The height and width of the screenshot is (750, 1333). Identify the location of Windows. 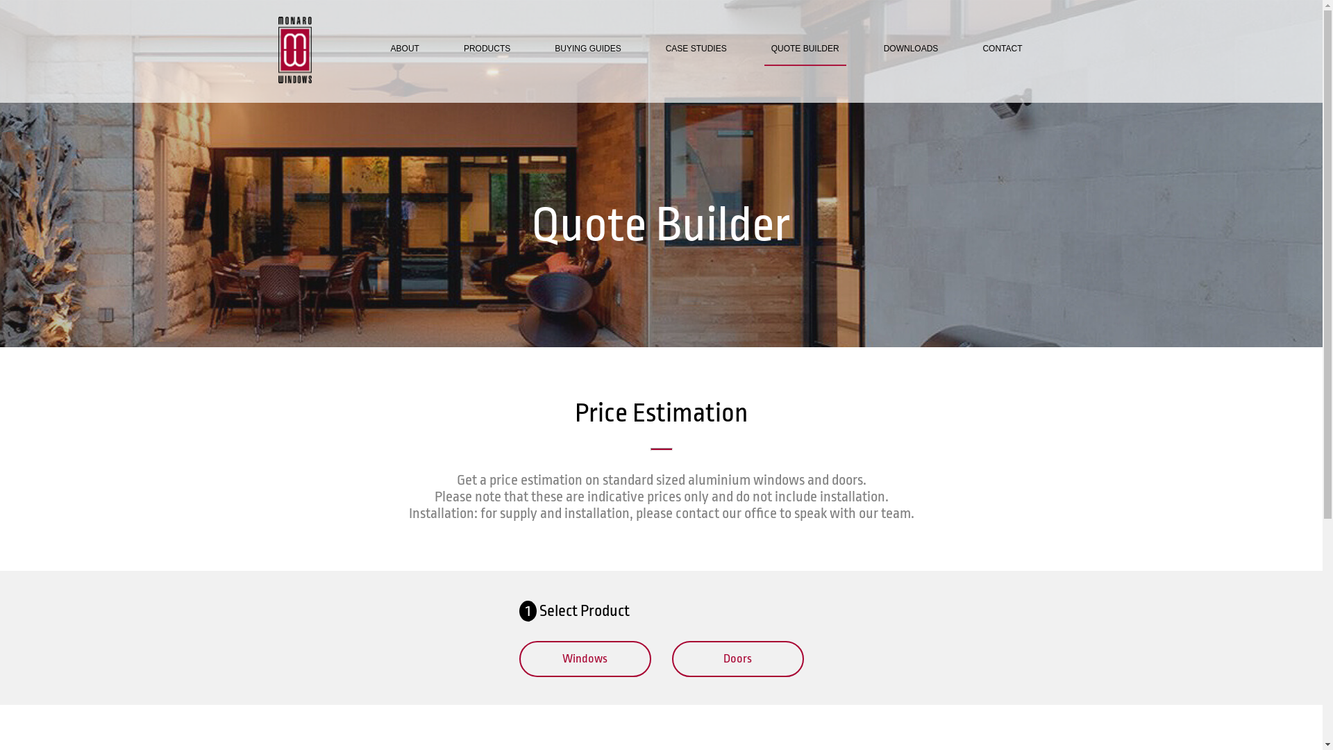
(585, 659).